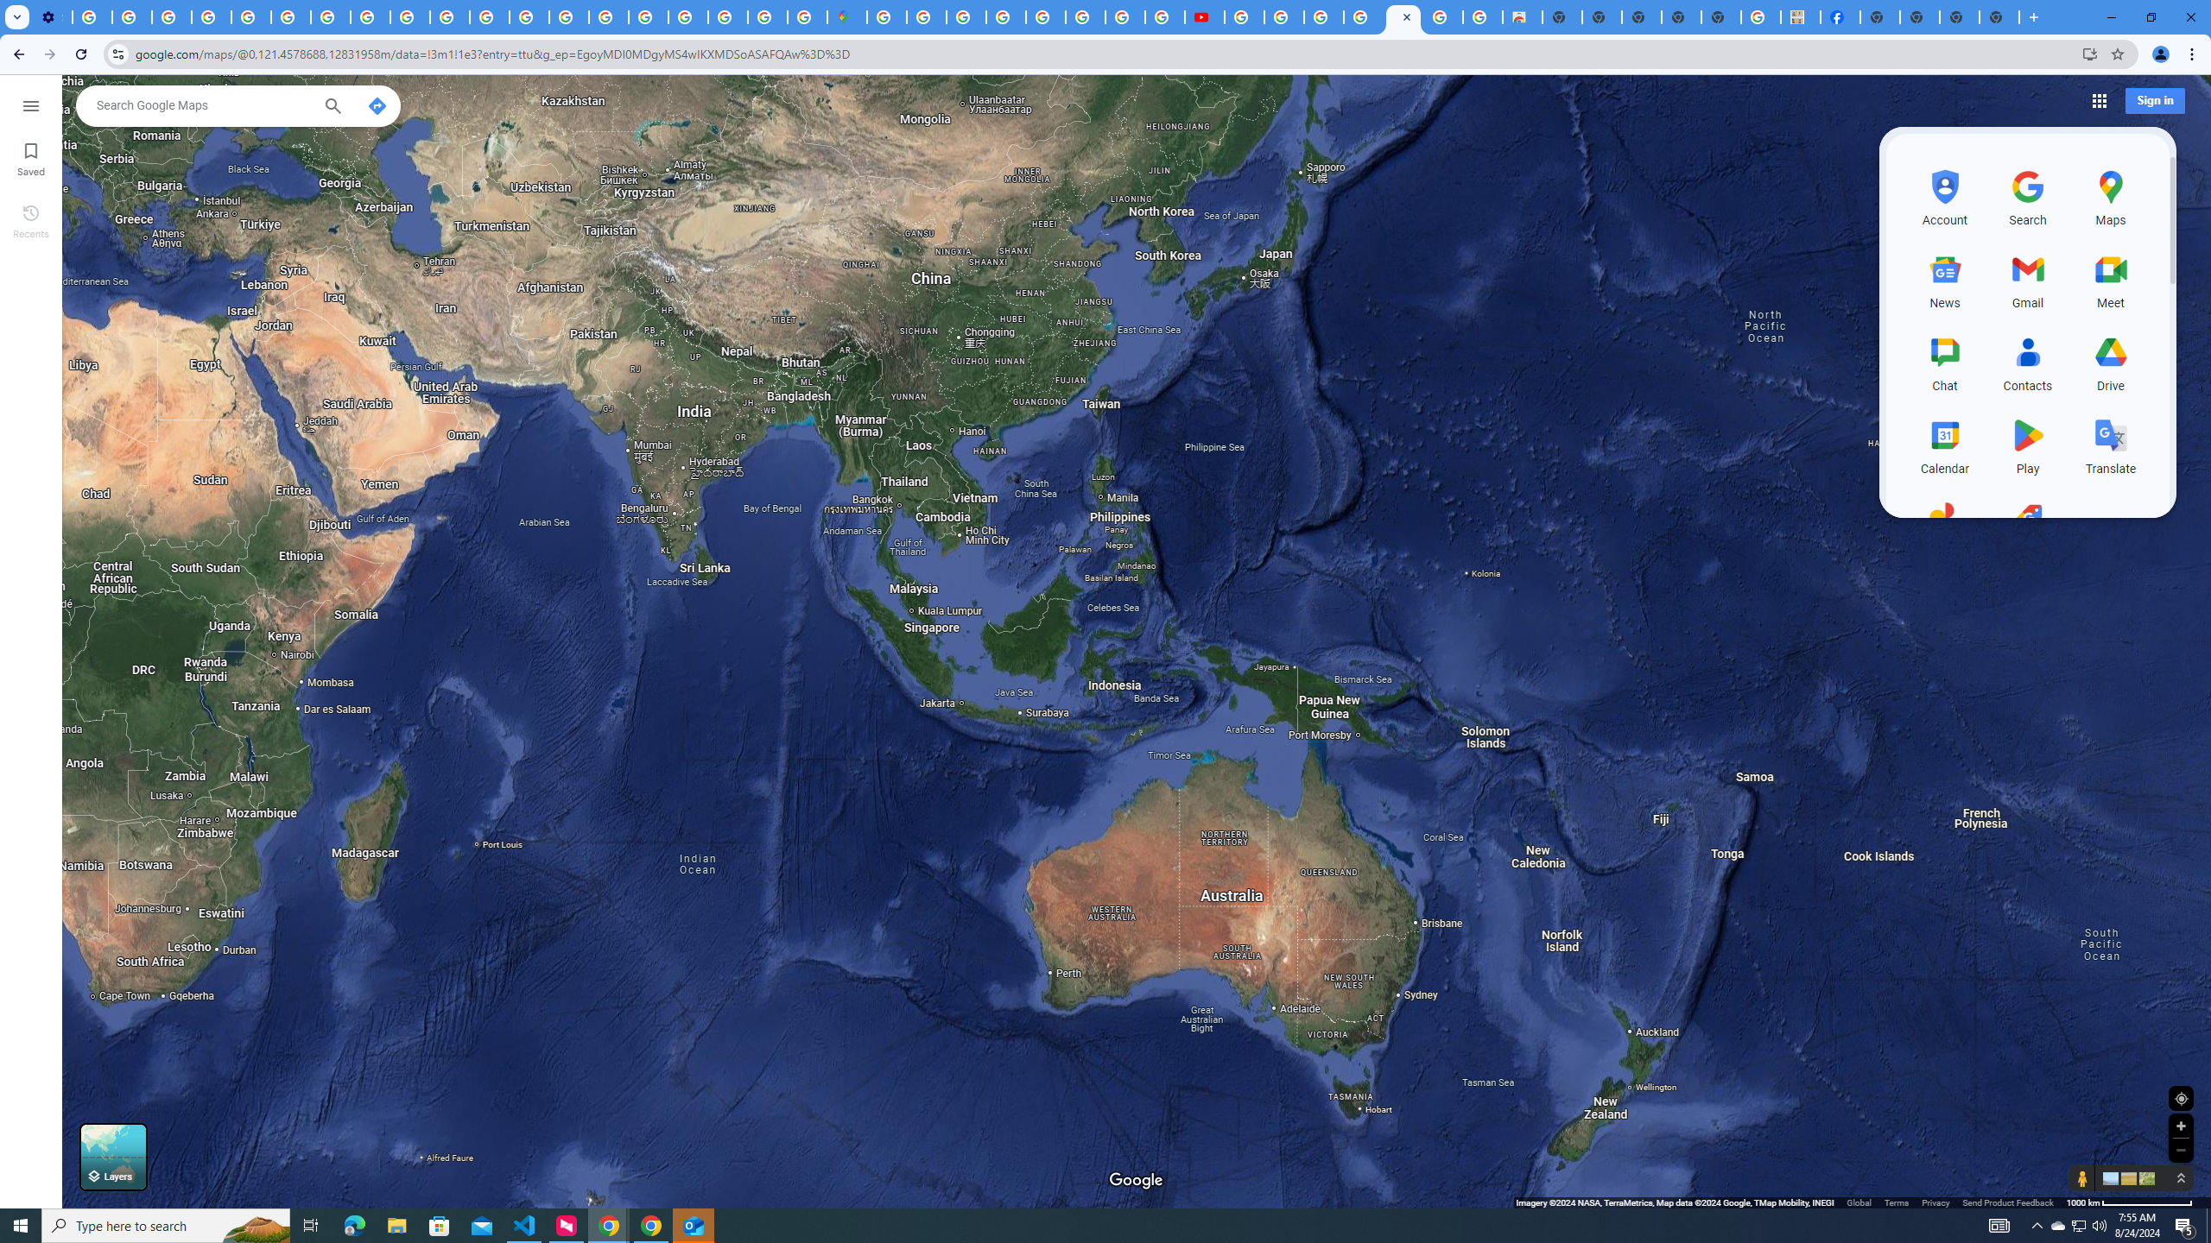  Describe the element at coordinates (31, 158) in the screenshot. I see `Saved` at that location.